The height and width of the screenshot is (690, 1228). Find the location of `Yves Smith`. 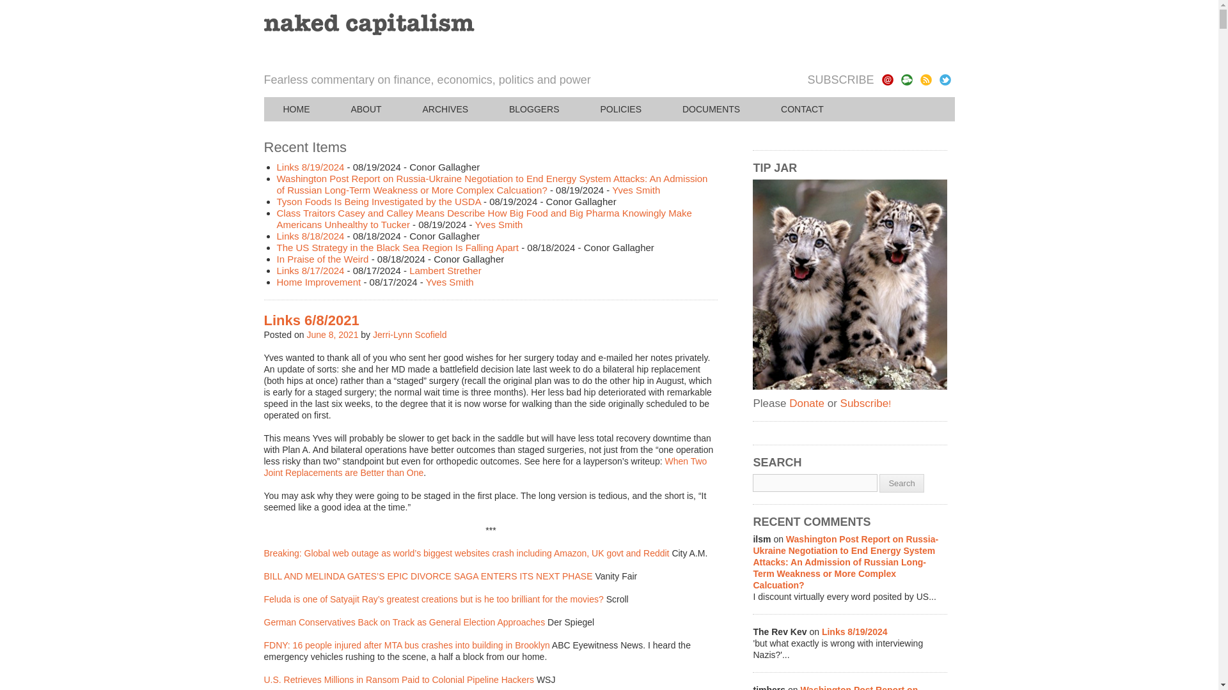

Yves Smith is located at coordinates (636, 190).